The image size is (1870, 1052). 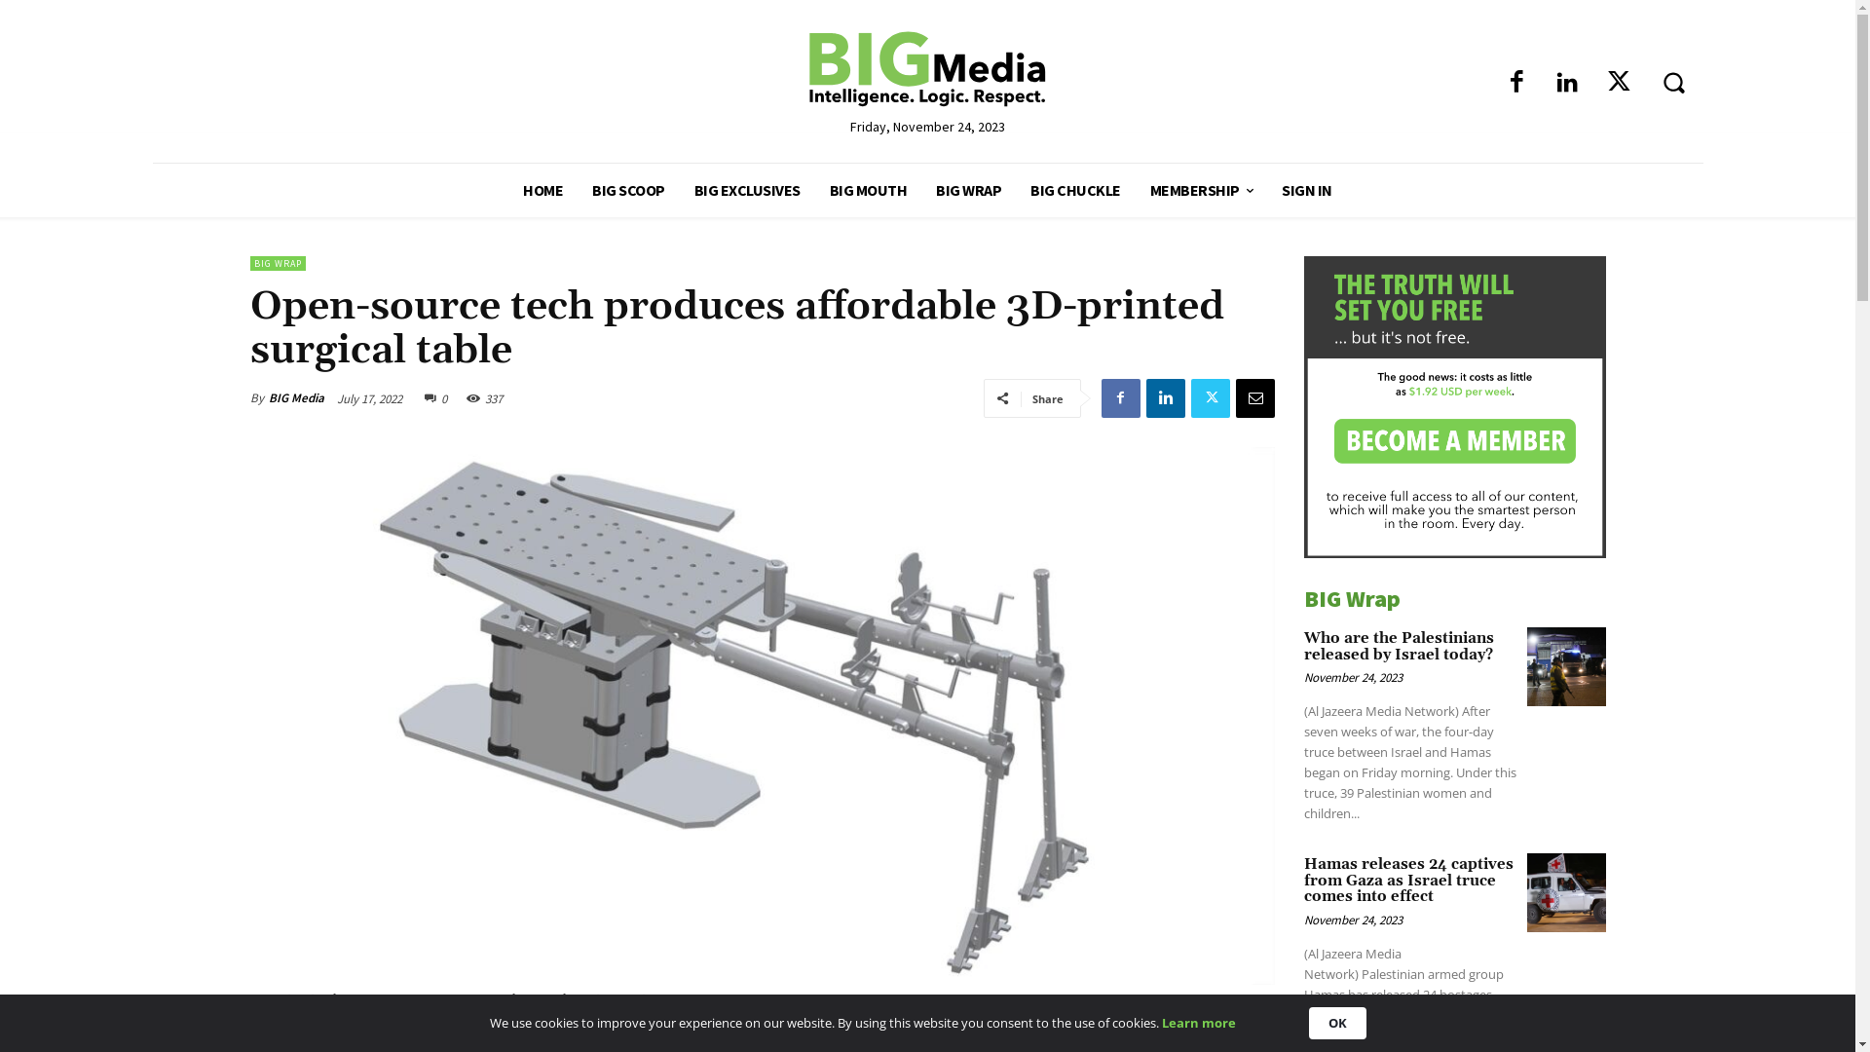 What do you see at coordinates (1165, 398) in the screenshot?
I see `Linkedin` at bounding box center [1165, 398].